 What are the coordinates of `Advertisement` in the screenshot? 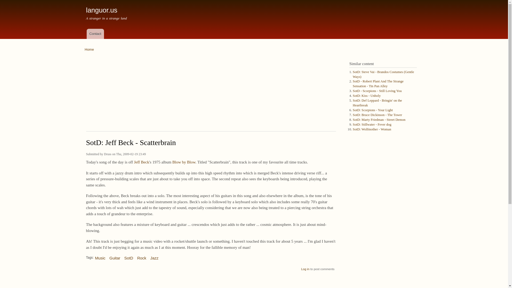 It's located at (211, 280).